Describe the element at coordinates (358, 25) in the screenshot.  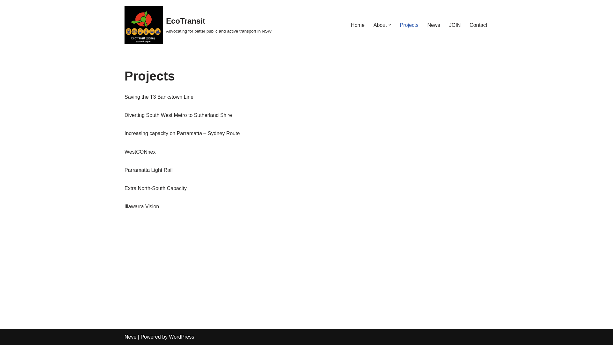
I see `Home` at that location.